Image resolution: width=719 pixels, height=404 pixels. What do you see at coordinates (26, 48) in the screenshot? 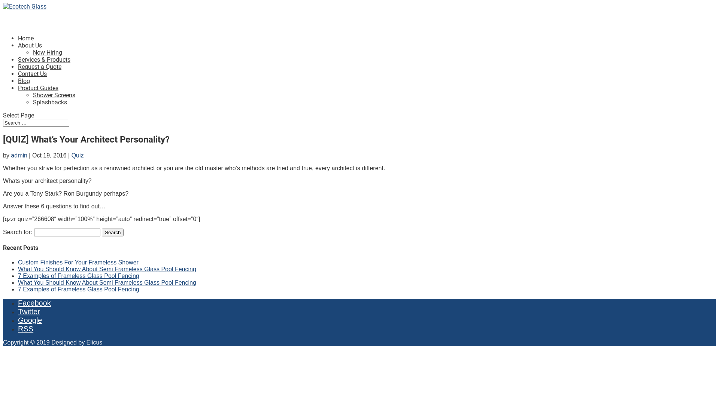
I see `Home` at bounding box center [26, 48].